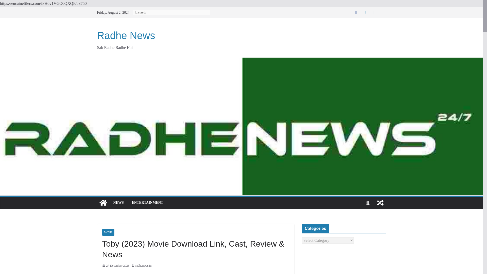 This screenshot has height=274, width=487. Describe the element at coordinates (143, 266) in the screenshot. I see `radhenews.in` at that location.